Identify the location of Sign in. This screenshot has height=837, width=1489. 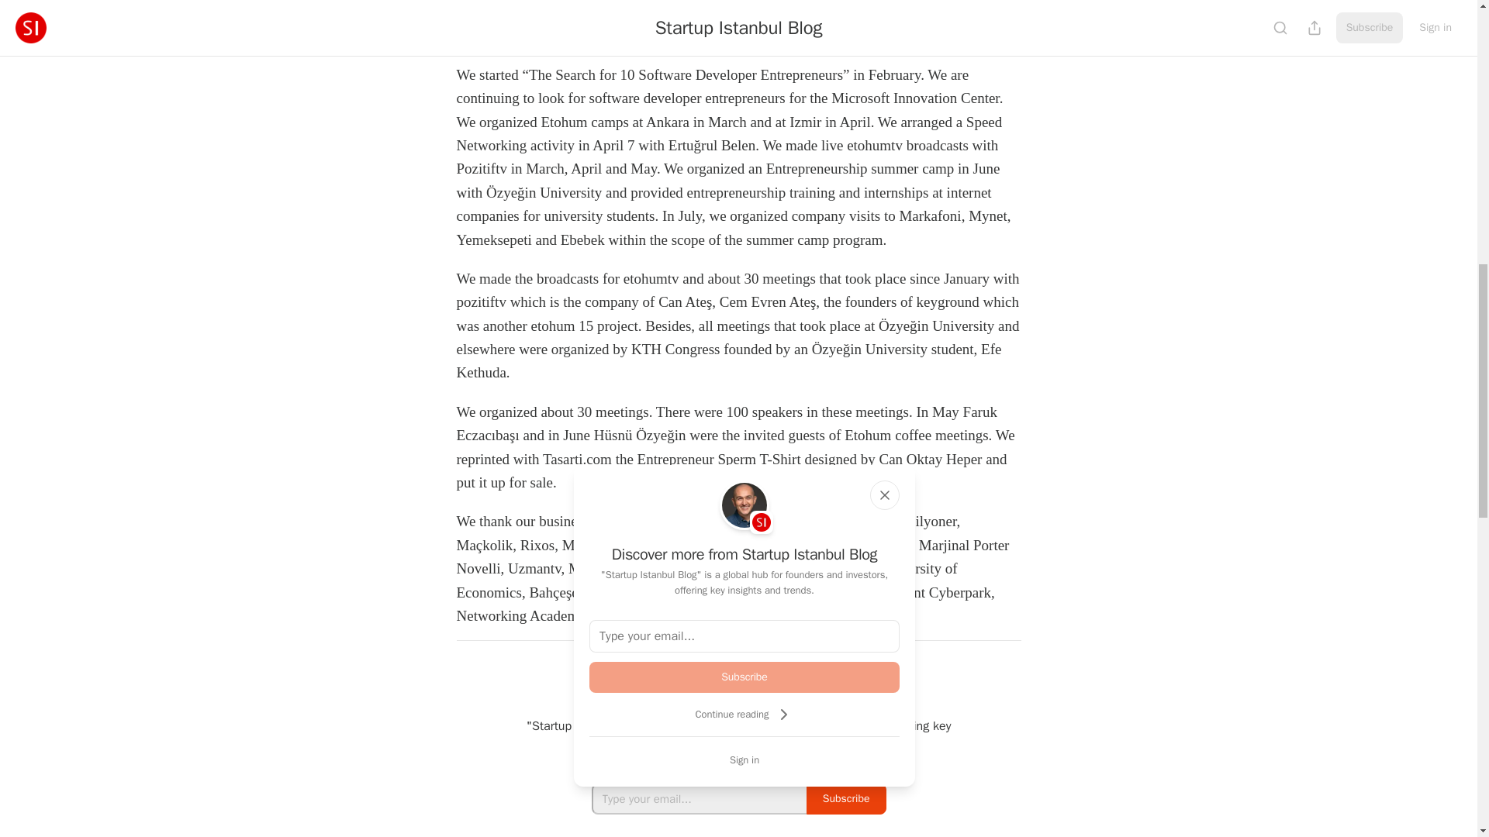
(744, 759).